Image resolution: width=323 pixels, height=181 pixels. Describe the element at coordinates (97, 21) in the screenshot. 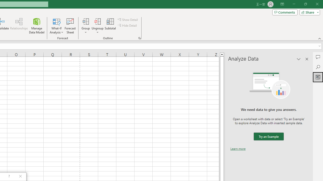

I see `Ungroup...` at that location.